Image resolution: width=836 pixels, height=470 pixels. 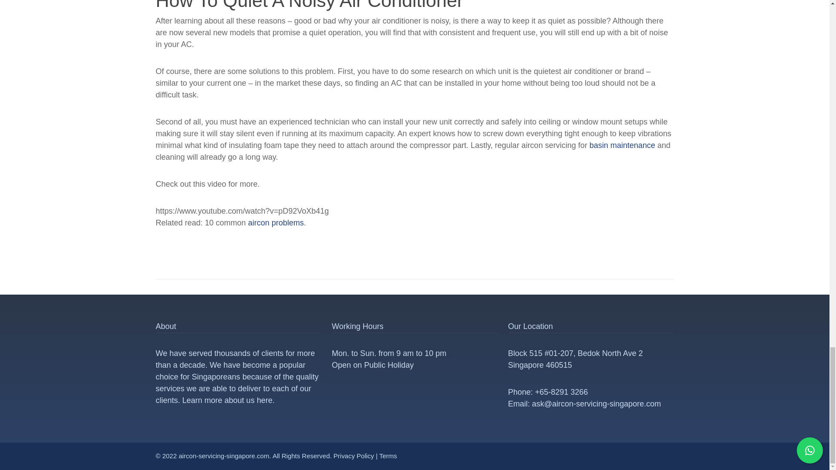 I want to click on here, so click(x=264, y=400).